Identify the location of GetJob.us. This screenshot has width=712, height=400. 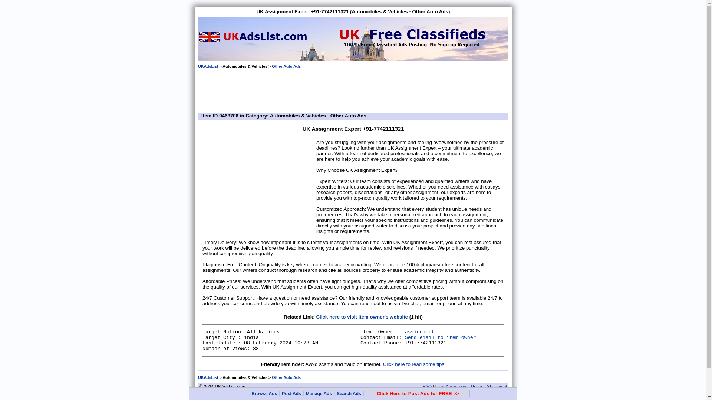
(277, 395).